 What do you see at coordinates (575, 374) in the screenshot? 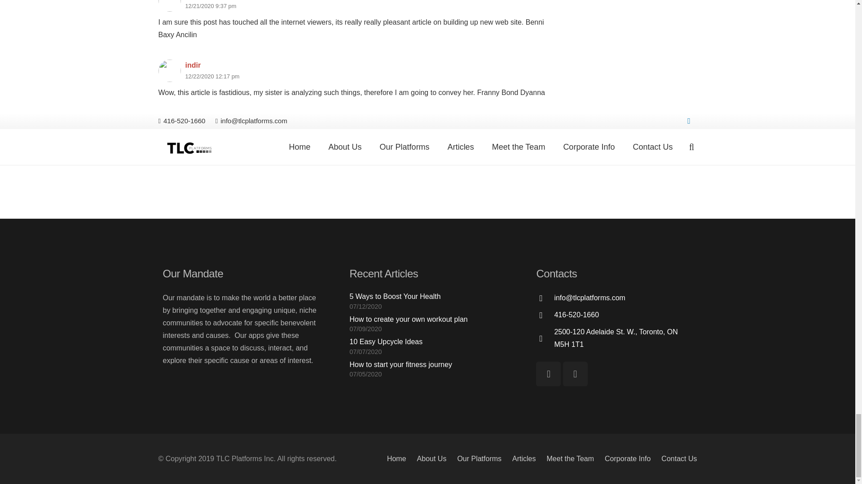
I see `LinkedIn` at bounding box center [575, 374].